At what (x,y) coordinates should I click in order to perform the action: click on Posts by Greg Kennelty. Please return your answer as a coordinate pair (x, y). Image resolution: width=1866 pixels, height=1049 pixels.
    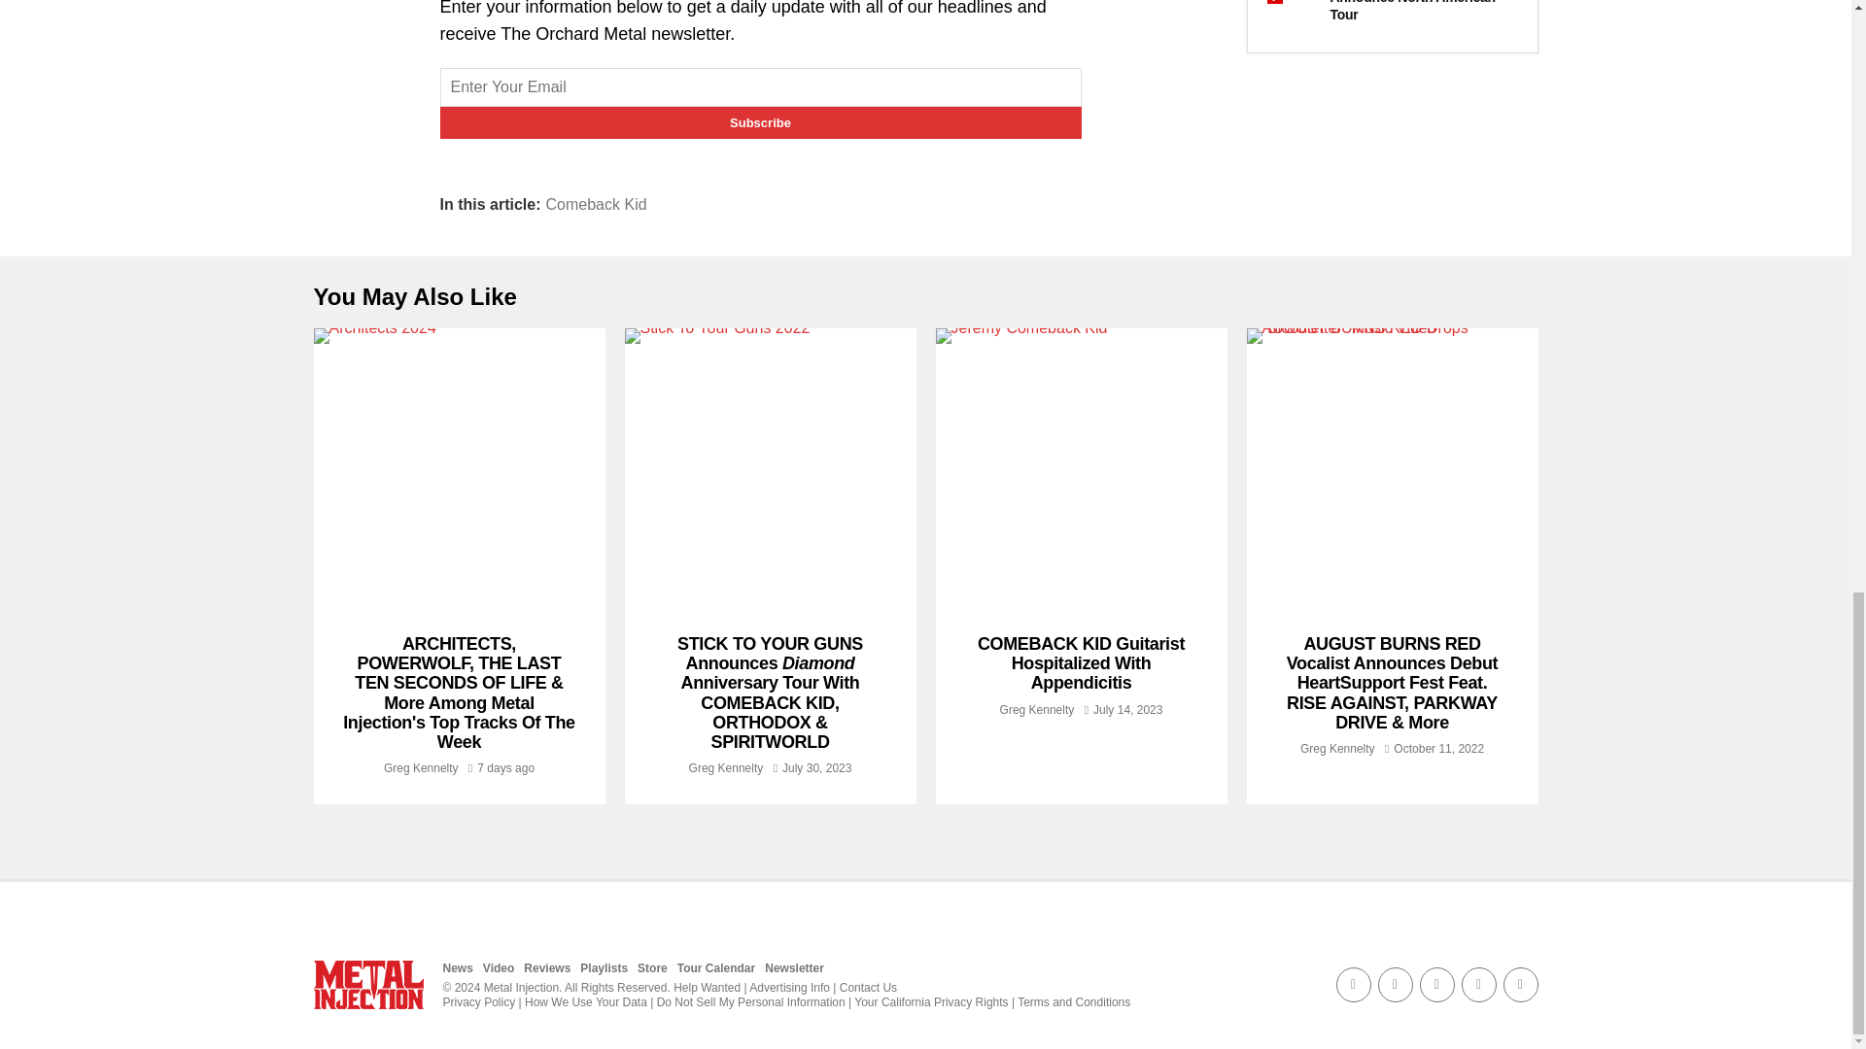
    Looking at the image, I should click on (1337, 748).